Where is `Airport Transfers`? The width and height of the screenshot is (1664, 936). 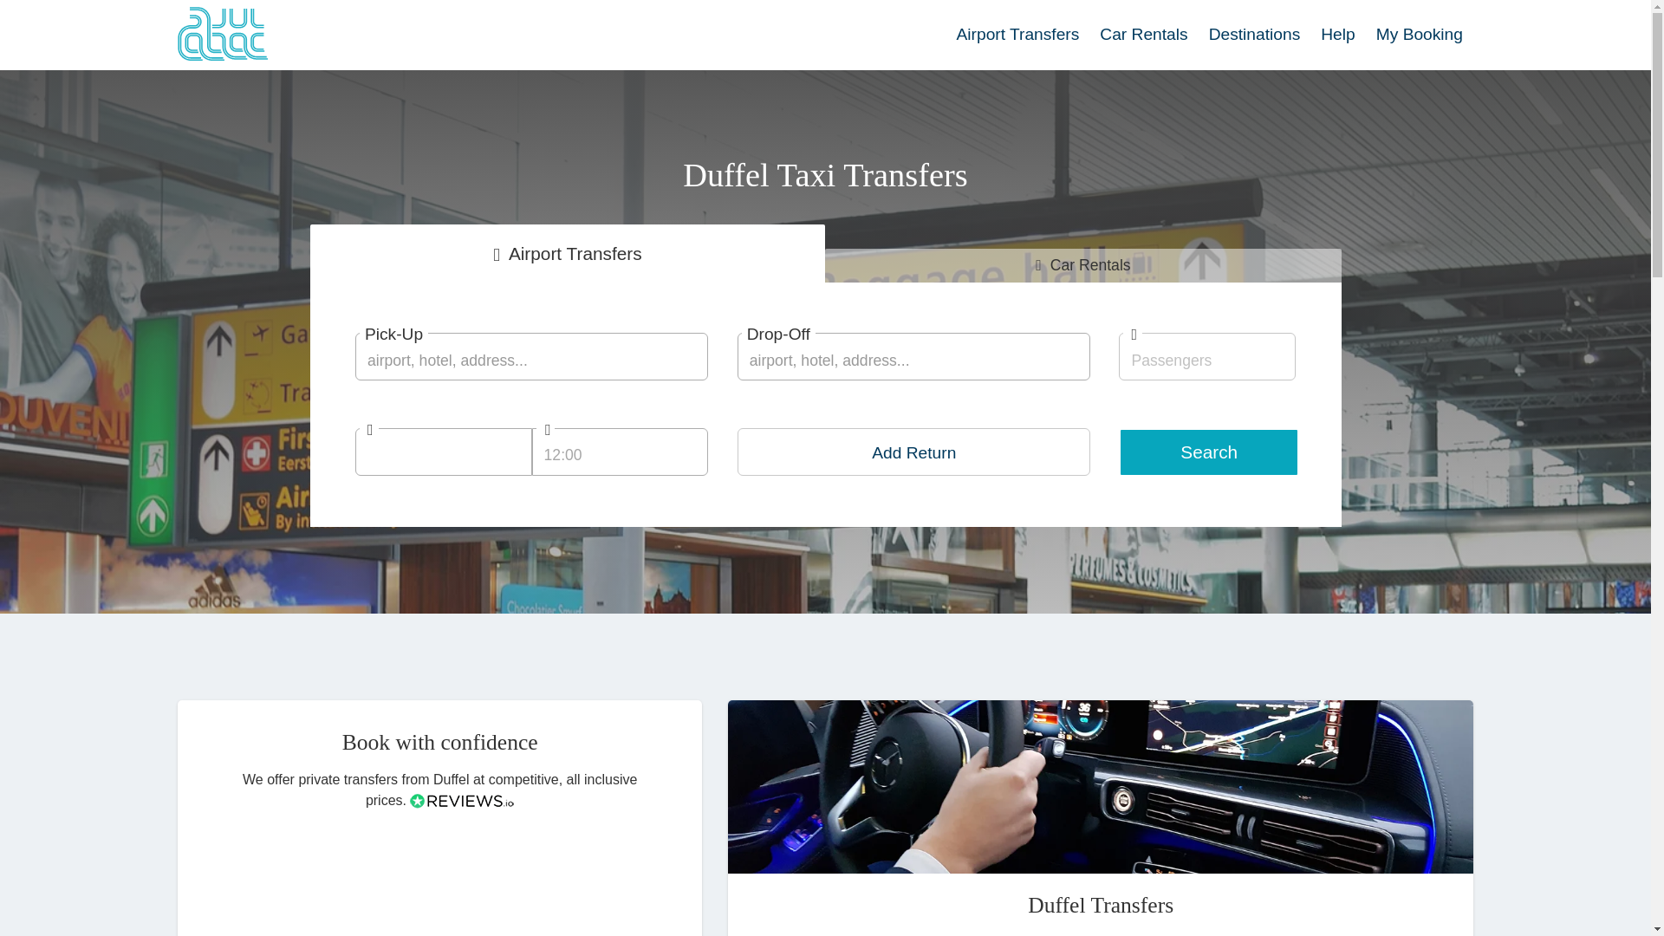 Airport Transfers is located at coordinates (1017, 35).